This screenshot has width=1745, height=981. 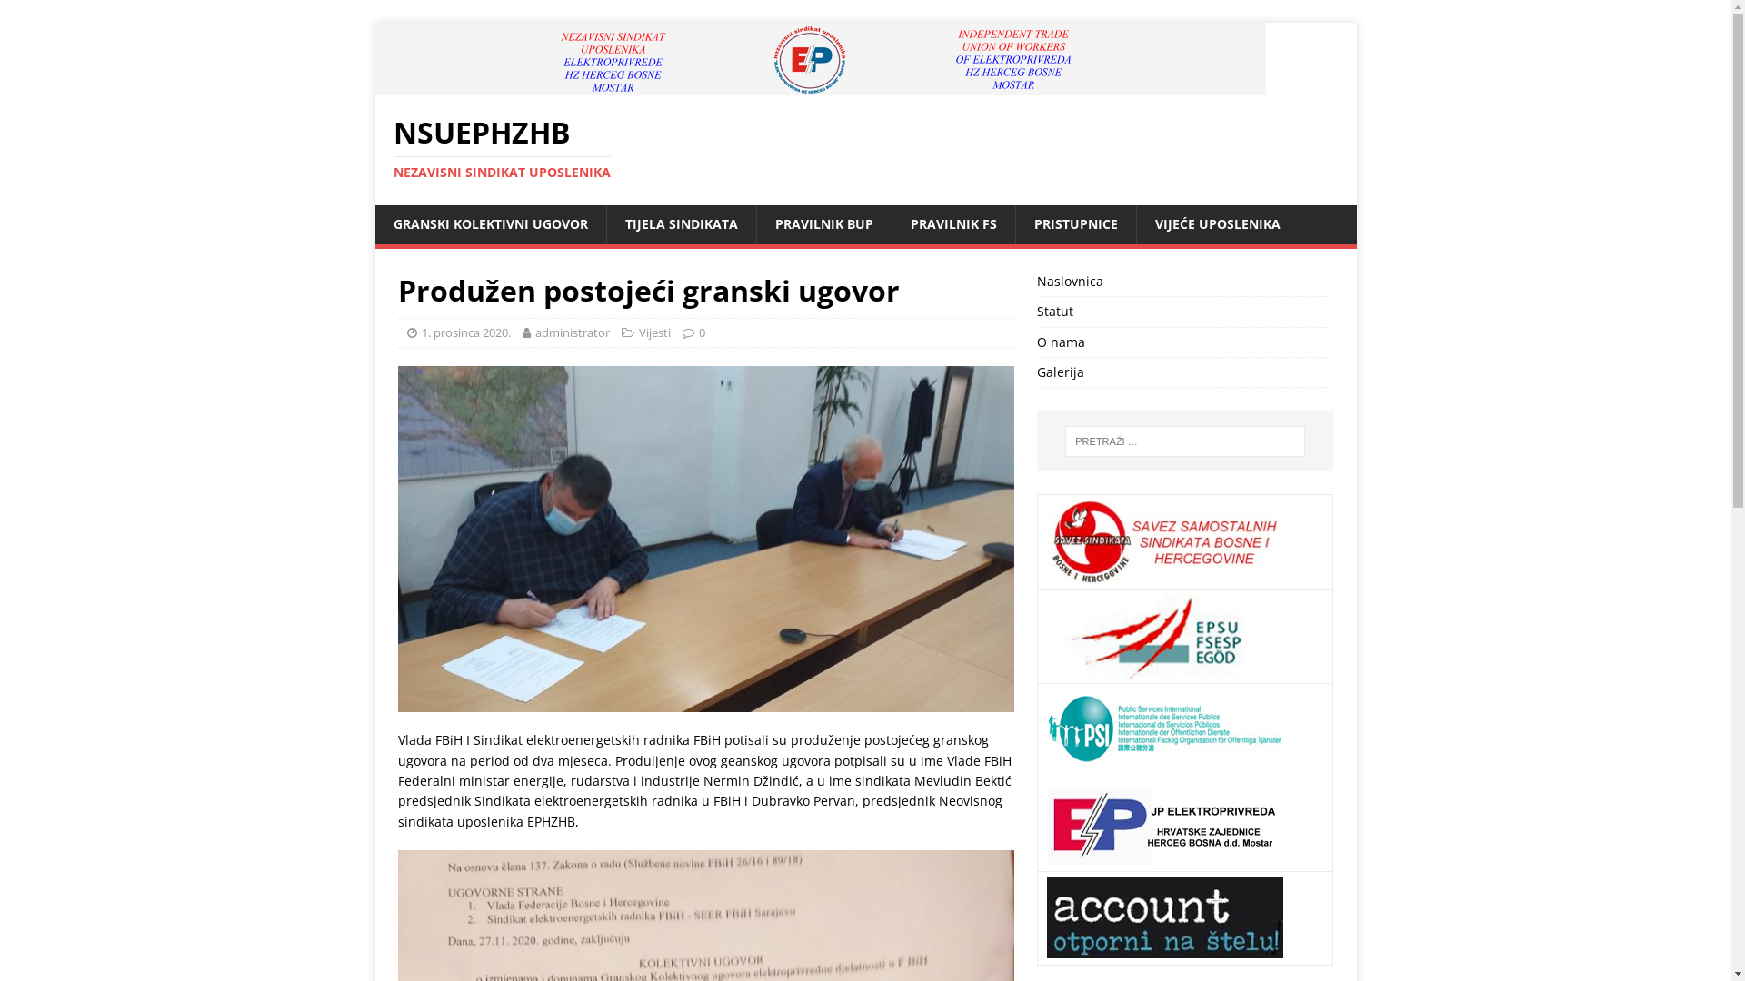 I want to click on Vijesti, so click(x=654, y=332).